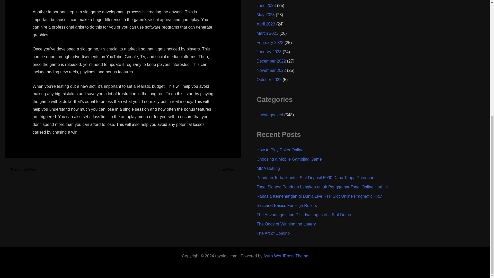  I want to click on January 2023, so click(269, 52).